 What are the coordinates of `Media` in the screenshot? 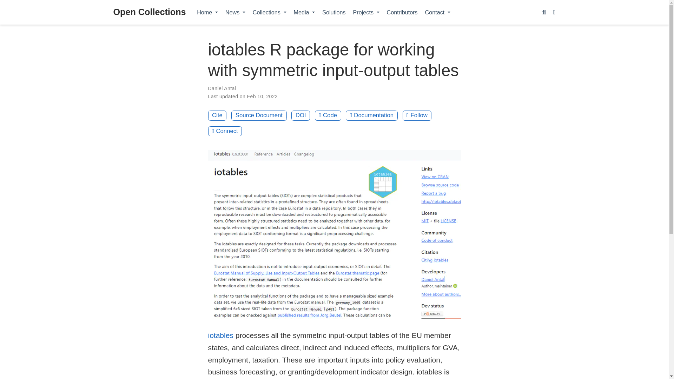 It's located at (304, 12).